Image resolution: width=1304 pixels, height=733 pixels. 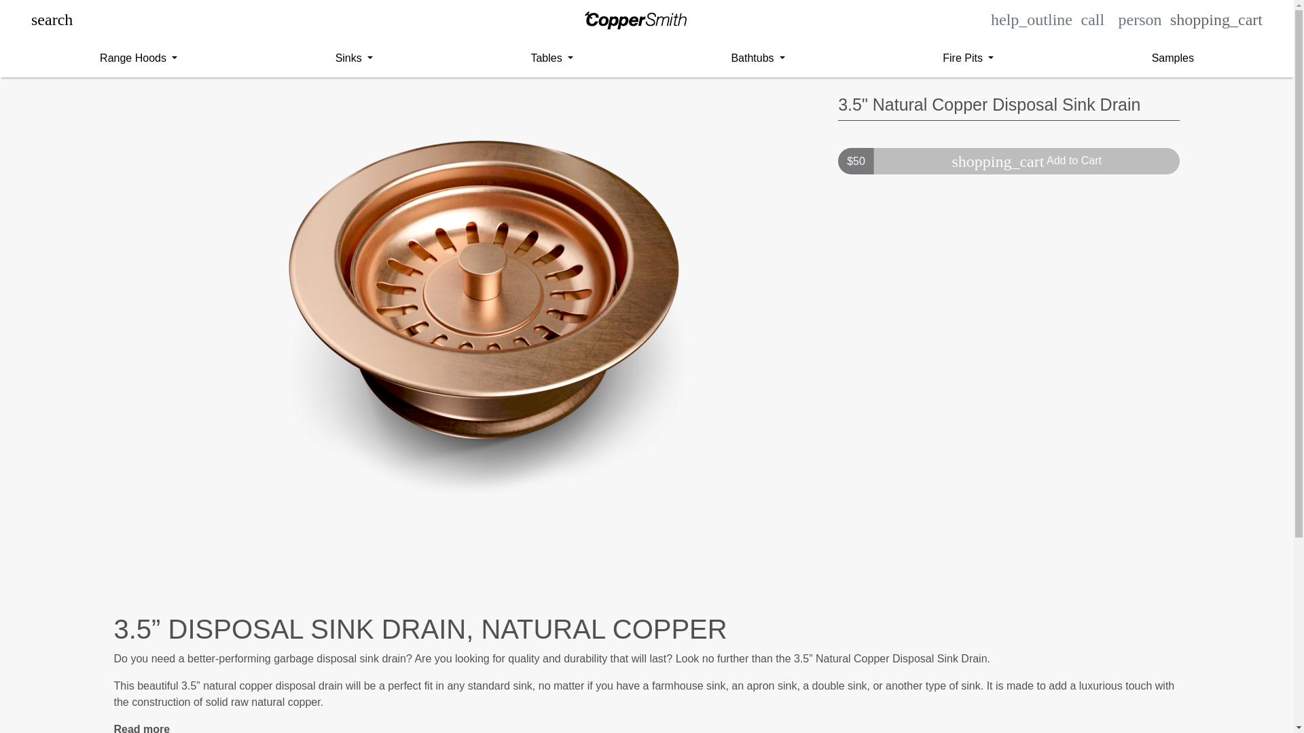 I want to click on call, so click(x=1092, y=19).